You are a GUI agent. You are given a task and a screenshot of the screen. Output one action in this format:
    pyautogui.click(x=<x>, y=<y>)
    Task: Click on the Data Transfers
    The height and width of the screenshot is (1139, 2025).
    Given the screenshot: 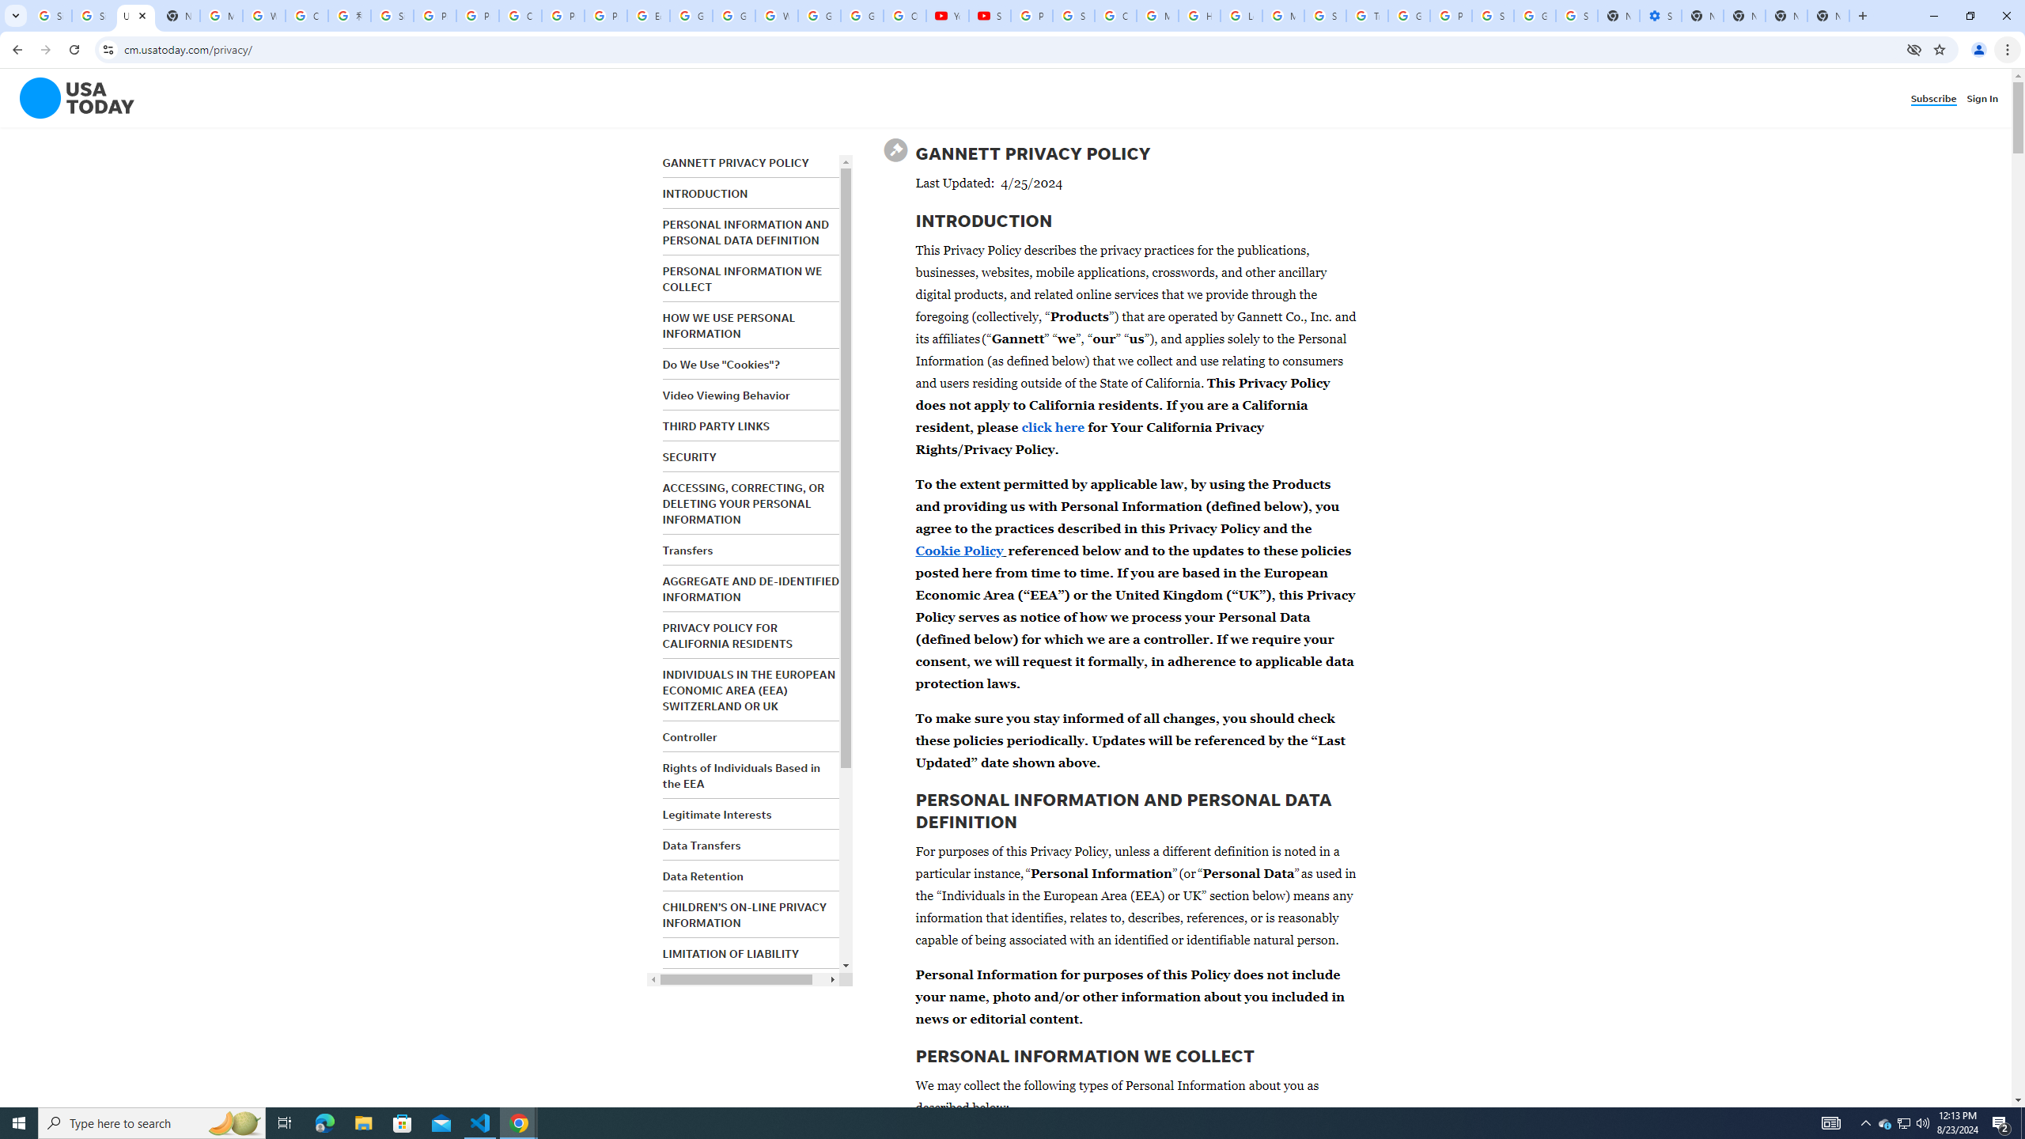 What is the action you would take?
    pyautogui.click(x=701, y=845)
    